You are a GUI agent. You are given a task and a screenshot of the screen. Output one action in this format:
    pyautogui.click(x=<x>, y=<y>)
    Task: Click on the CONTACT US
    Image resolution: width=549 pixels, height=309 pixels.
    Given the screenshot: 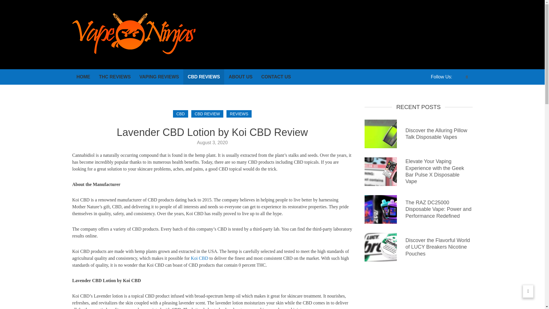 What is the action you would take?
    pyautogui.click(x=276, y=77)
    